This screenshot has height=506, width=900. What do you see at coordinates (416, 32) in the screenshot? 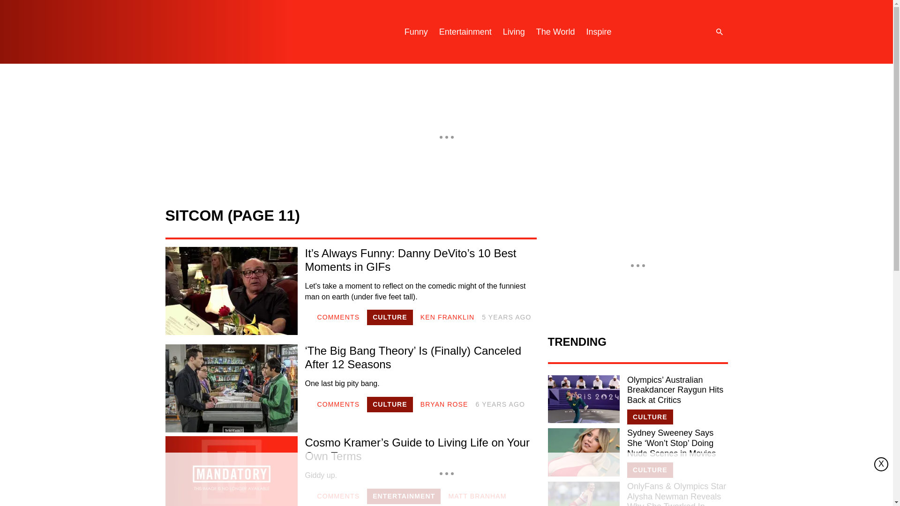
I see `Funny` at bounding box center [416, 32].